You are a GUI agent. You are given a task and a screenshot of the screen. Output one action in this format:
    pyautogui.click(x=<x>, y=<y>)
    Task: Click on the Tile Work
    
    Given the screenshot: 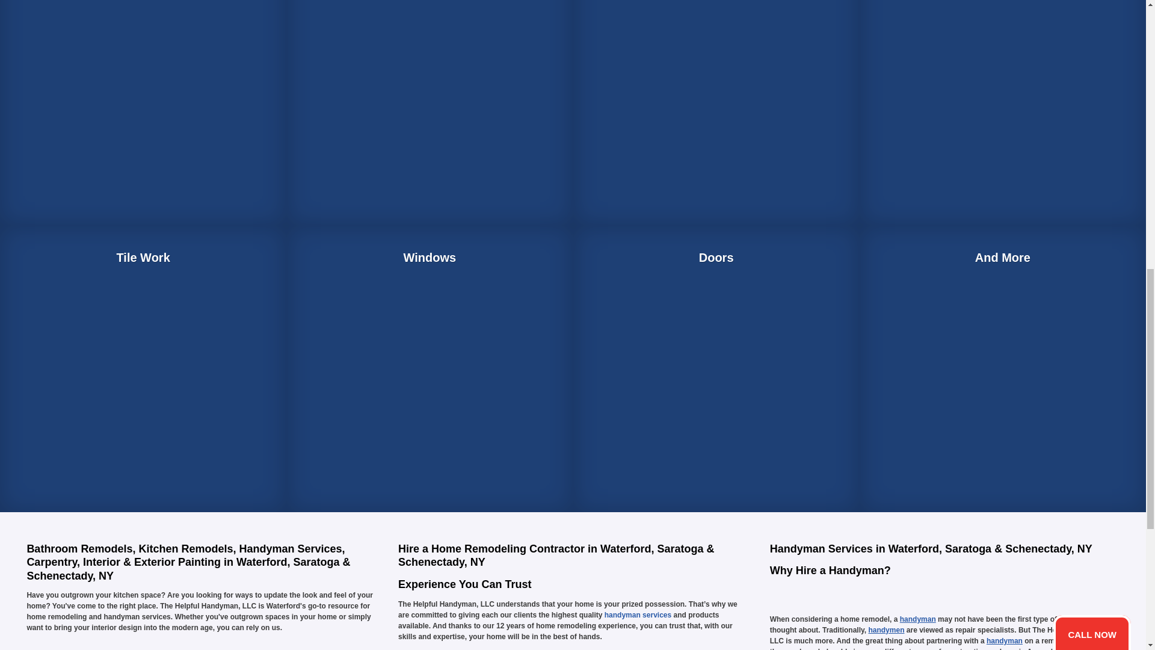 What is the action you would take?
    pyautogui.click(x=143, y=257)
    